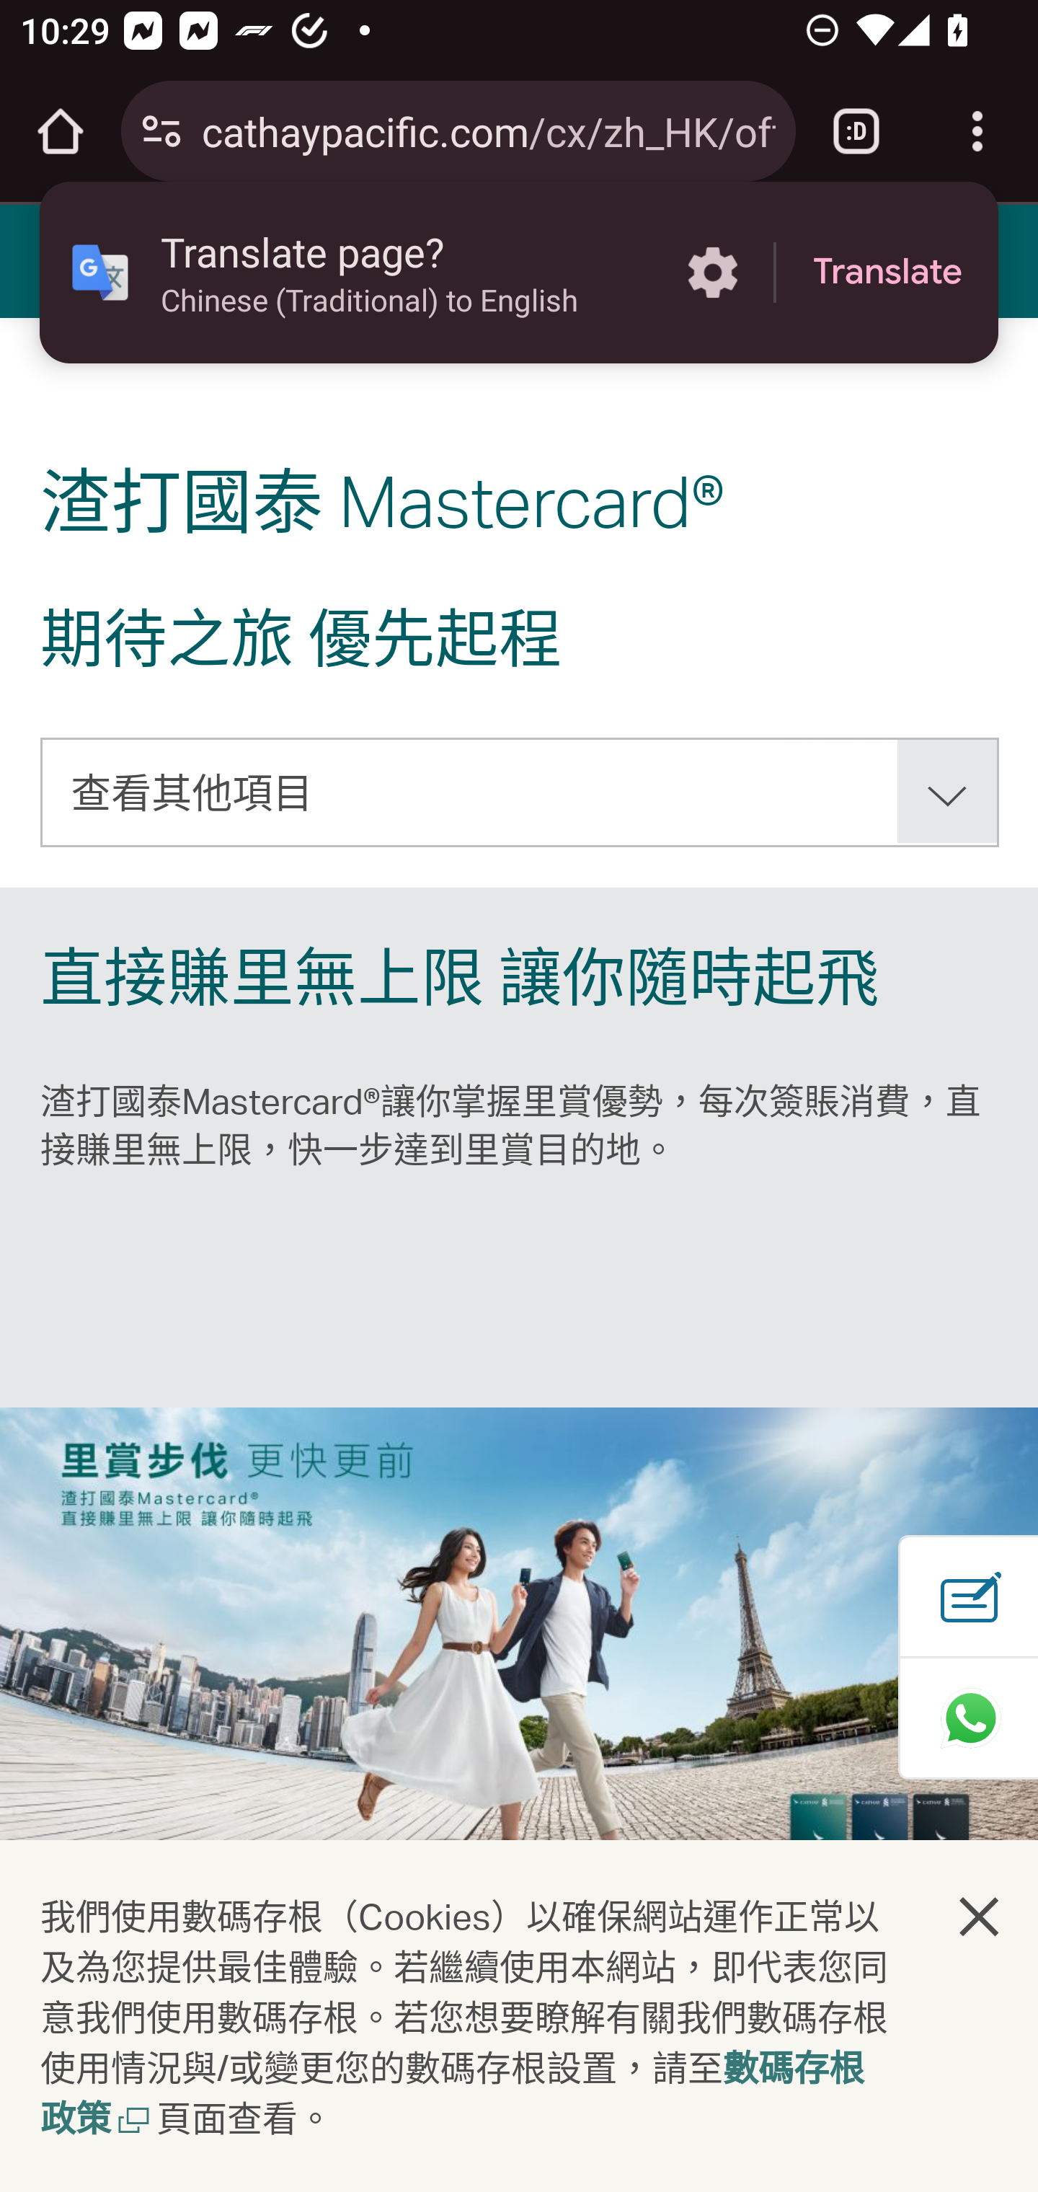  I want to click on 關閉, so click(980, 1915).